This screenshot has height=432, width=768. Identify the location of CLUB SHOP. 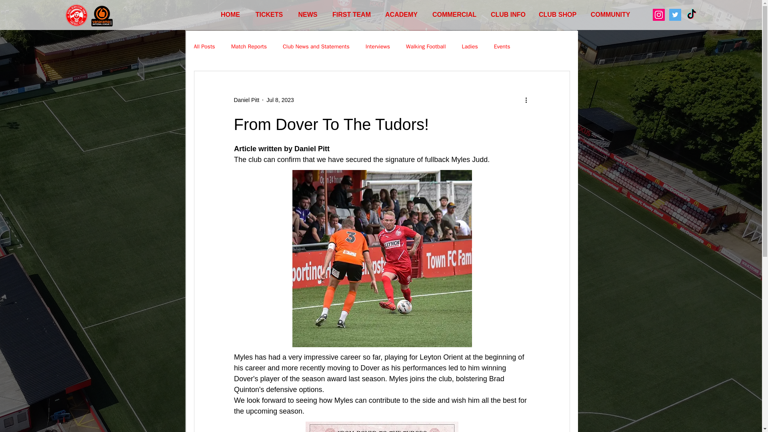
(558, 14).